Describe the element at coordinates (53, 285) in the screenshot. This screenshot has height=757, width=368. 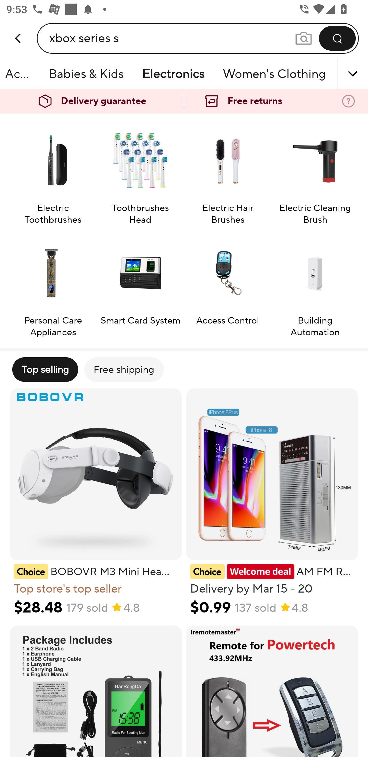
I see `Personal Care Appliances` at that location.